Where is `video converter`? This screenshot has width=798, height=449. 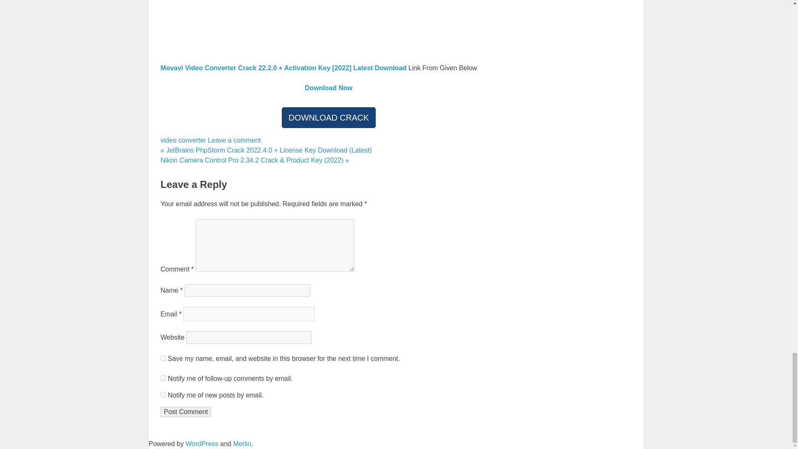
video converter is located at coordinates (183, 140).